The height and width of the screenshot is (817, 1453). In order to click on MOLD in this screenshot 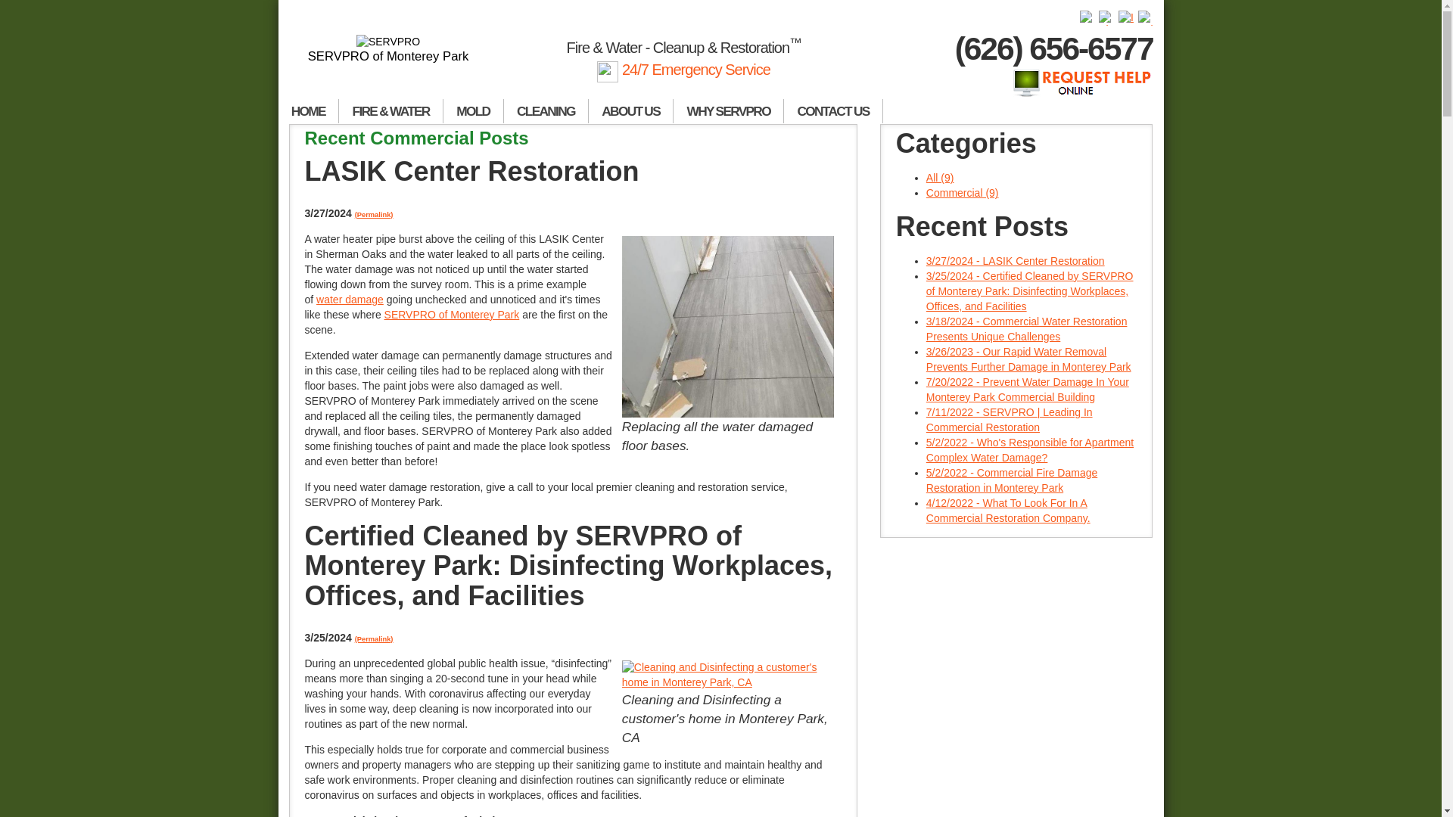, I will do `click(474, 111)`.